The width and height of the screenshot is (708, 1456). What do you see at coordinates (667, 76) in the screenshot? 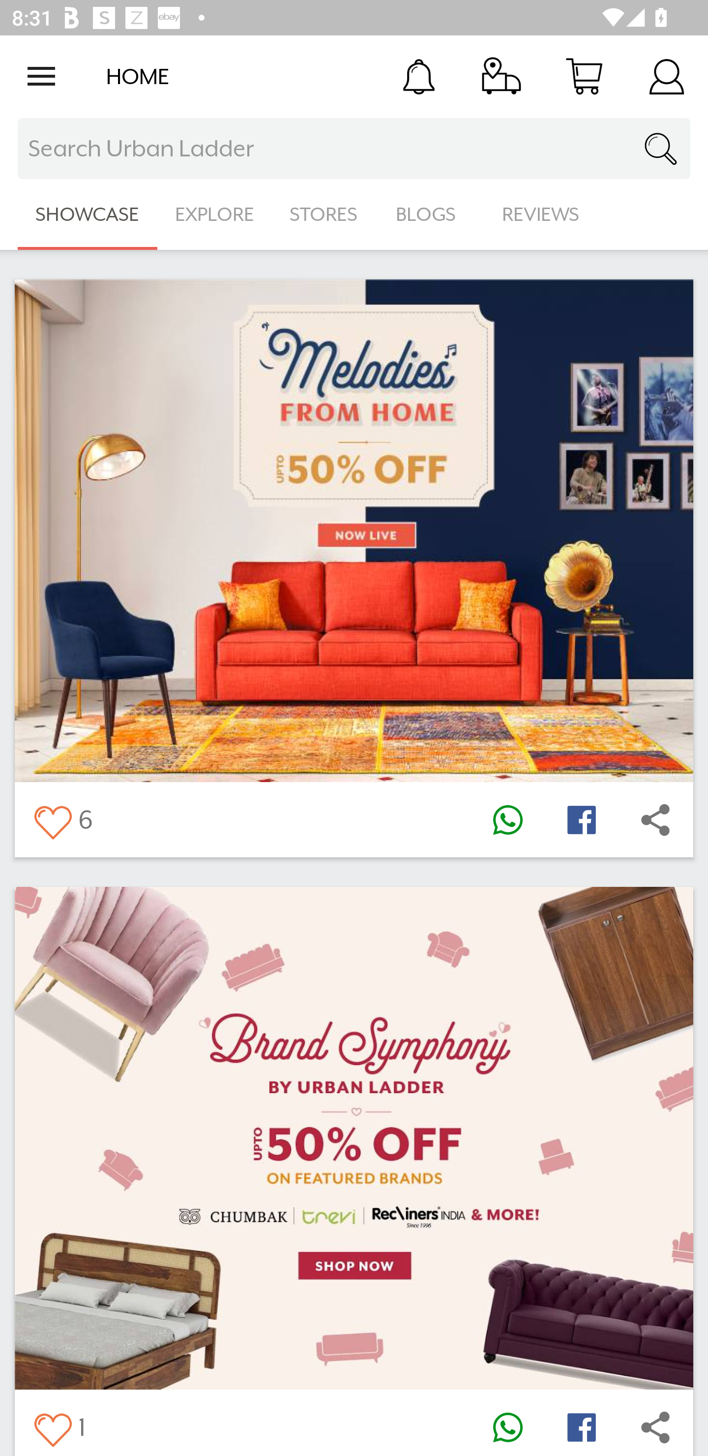
I see `Account Details` at bounding box center [667, 76].